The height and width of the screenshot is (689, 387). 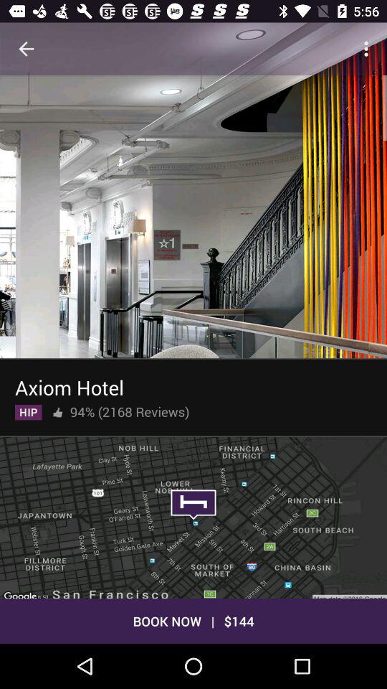 What do you see at coordinates (69, 385) in the screenshot?
I see `open the axiom hotel item` at bounding box center [69, 385].